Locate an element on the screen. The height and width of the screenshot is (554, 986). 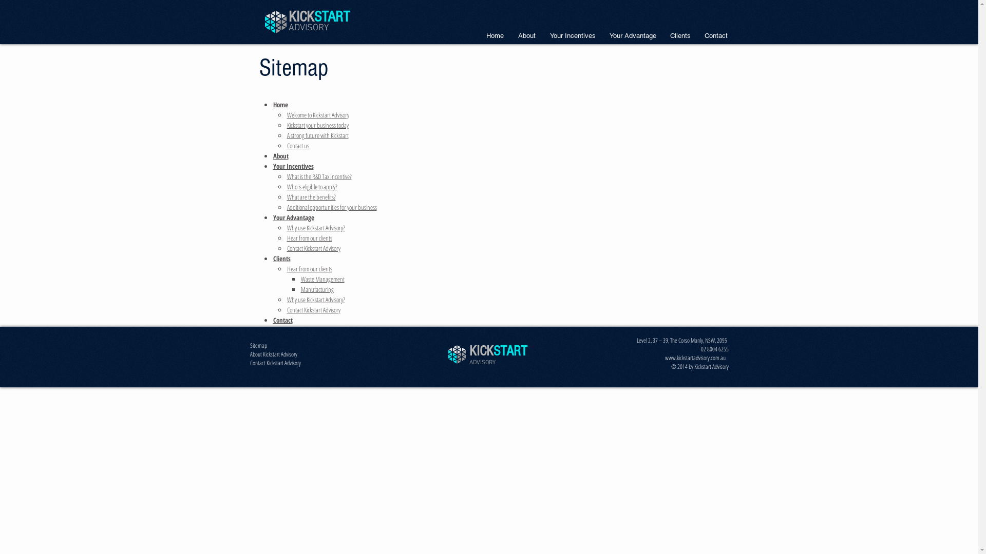
Manufacturing is located at coordinates (317, 289).